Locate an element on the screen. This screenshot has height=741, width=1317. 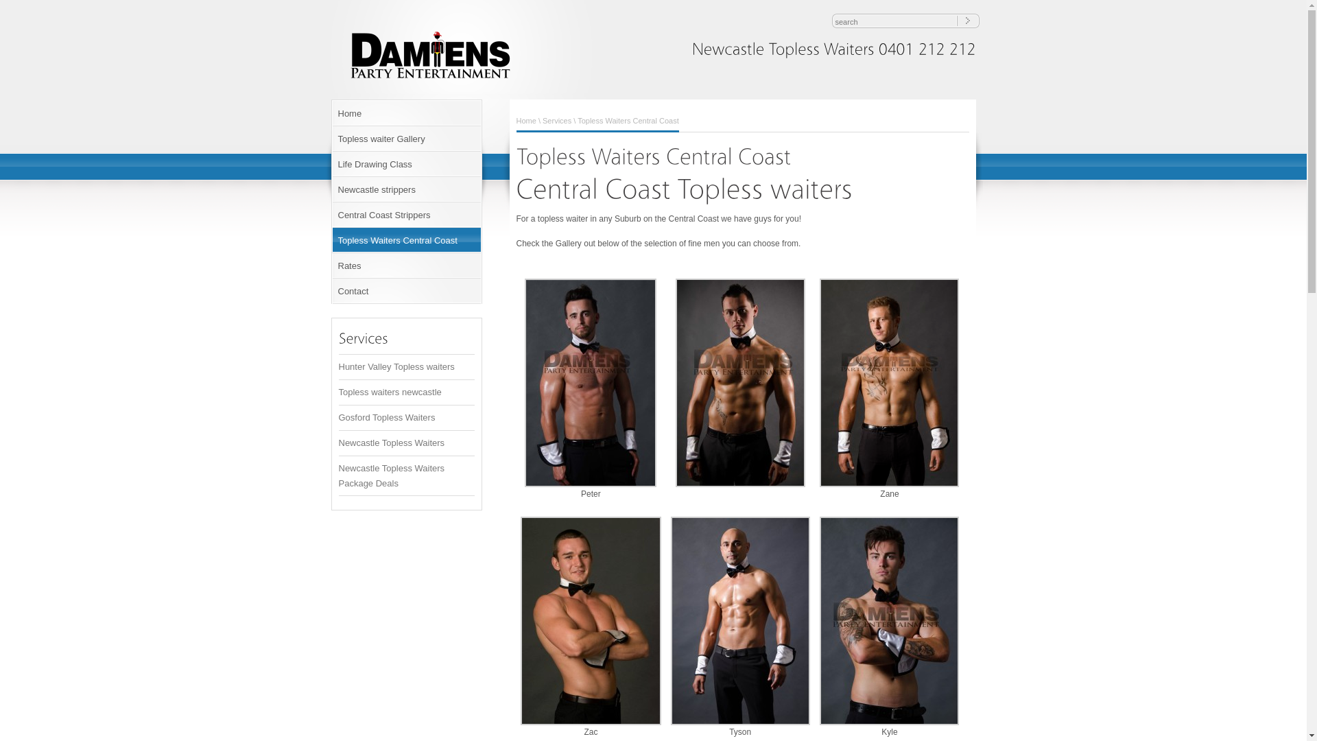
Home is located at coordinates (525, 121).